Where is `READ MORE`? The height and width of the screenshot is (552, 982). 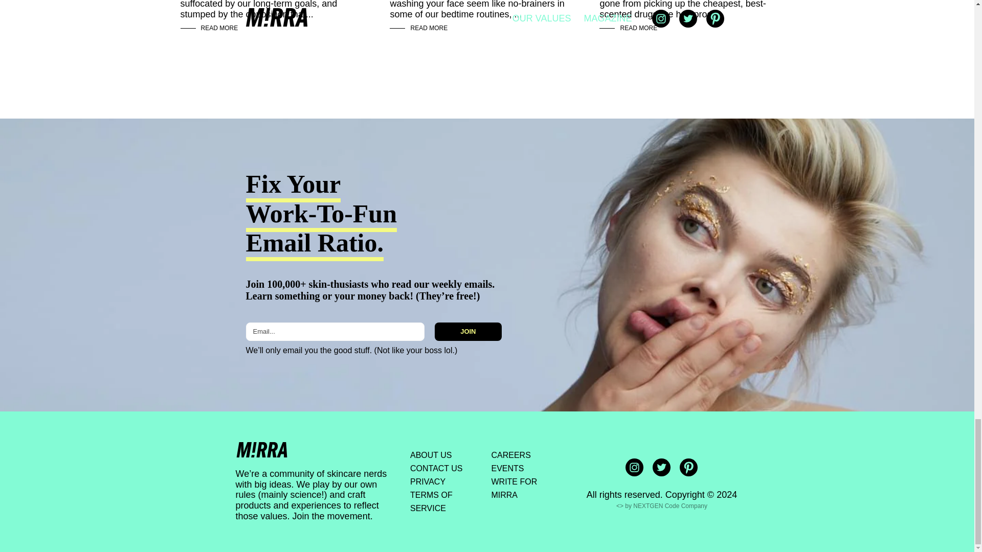 READ MORE is located at coordinates (429, 28).